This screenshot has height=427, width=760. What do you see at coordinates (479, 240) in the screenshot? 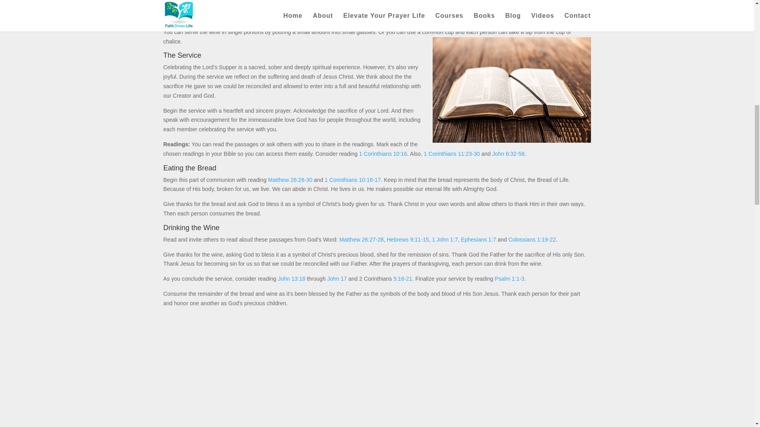
I see `Ephesians 1:7` at bounding box center [479, 240].